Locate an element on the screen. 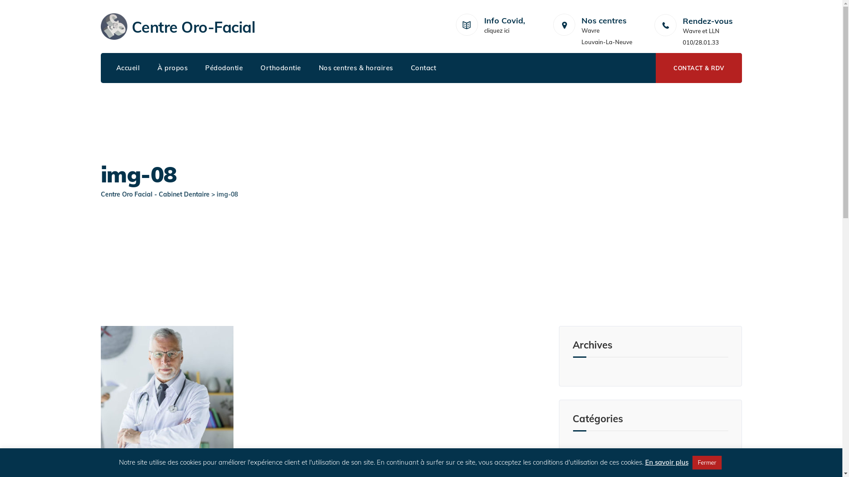 This screenshot has width=849, height=477. Centre Oro Facial - Cabinet Dentaire is located at coordinates (114, 26).